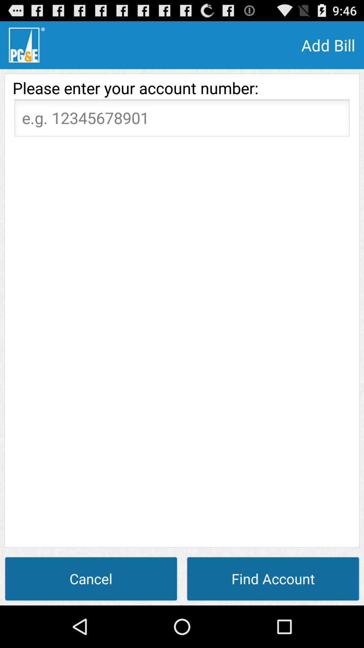 Image resolution: width=364 pixels, height=648 pixels. Describe the element at coordinates (273, 578) in the screenshot. I see `turn off button to the right of cancel item` at that location.